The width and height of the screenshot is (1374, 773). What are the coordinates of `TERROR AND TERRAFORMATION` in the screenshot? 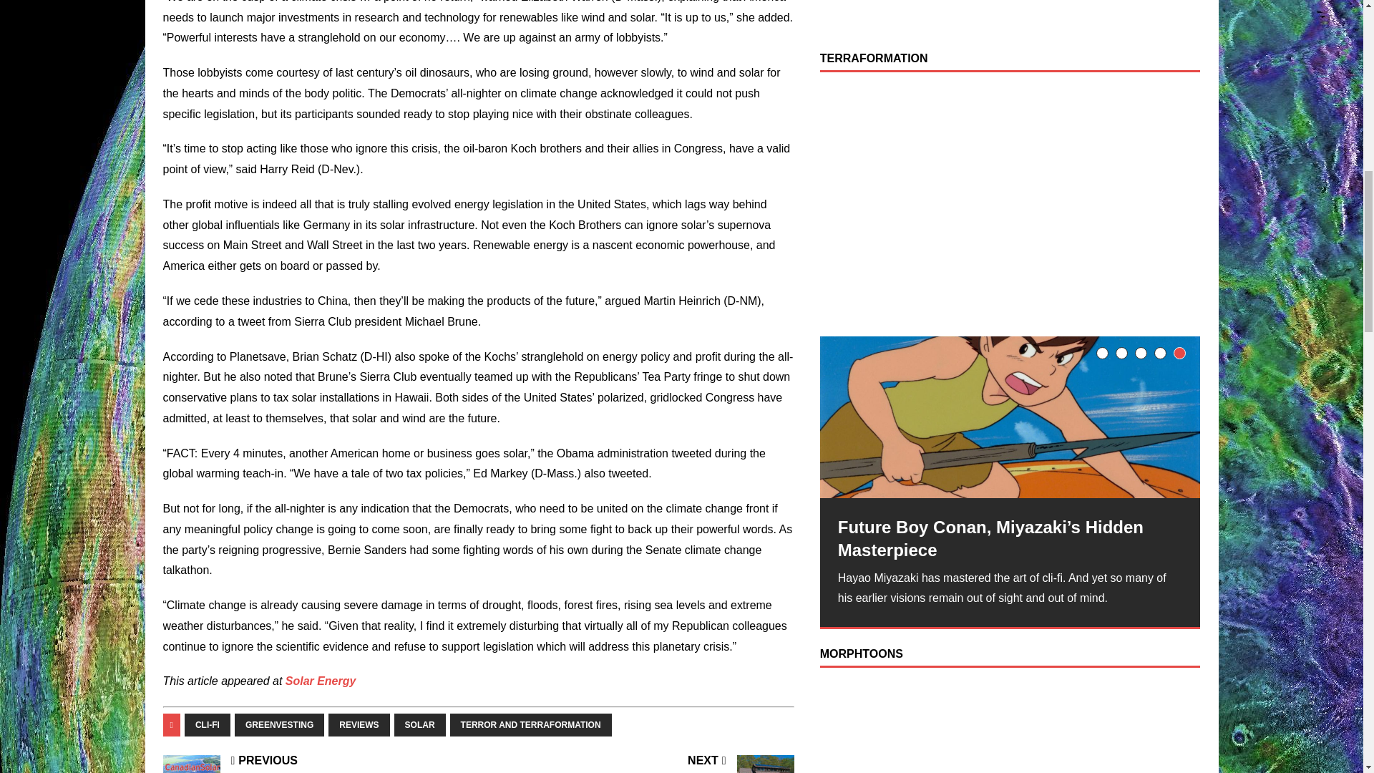 It's located at (531, 724).